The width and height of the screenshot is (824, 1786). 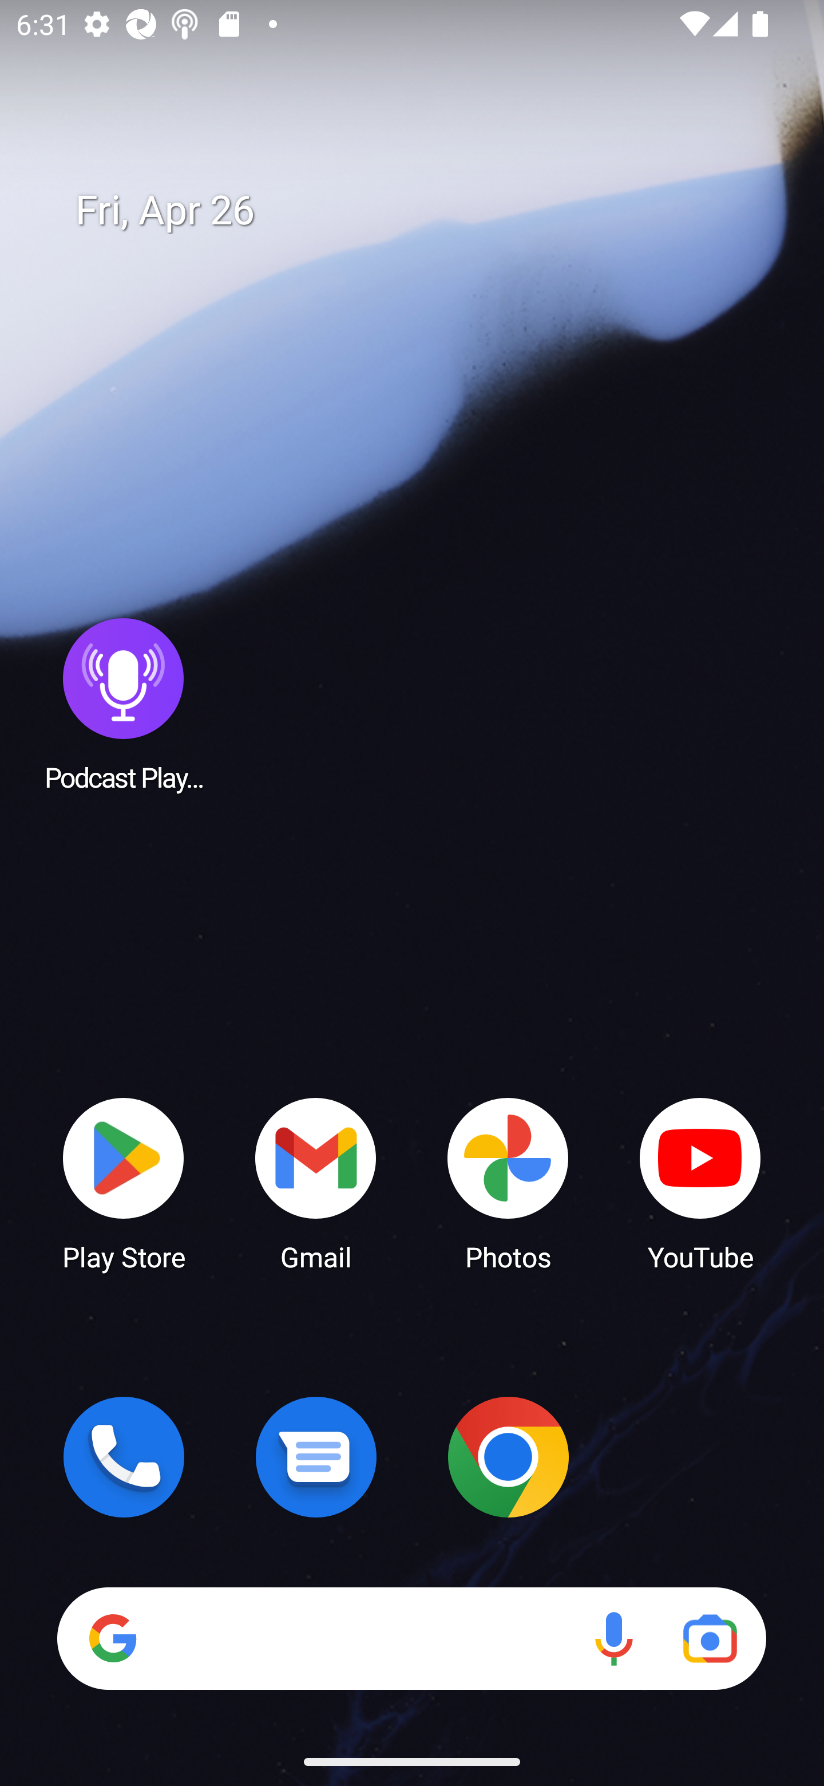 I want to click on Fri, Apr 26, so click(x=428, y=211).